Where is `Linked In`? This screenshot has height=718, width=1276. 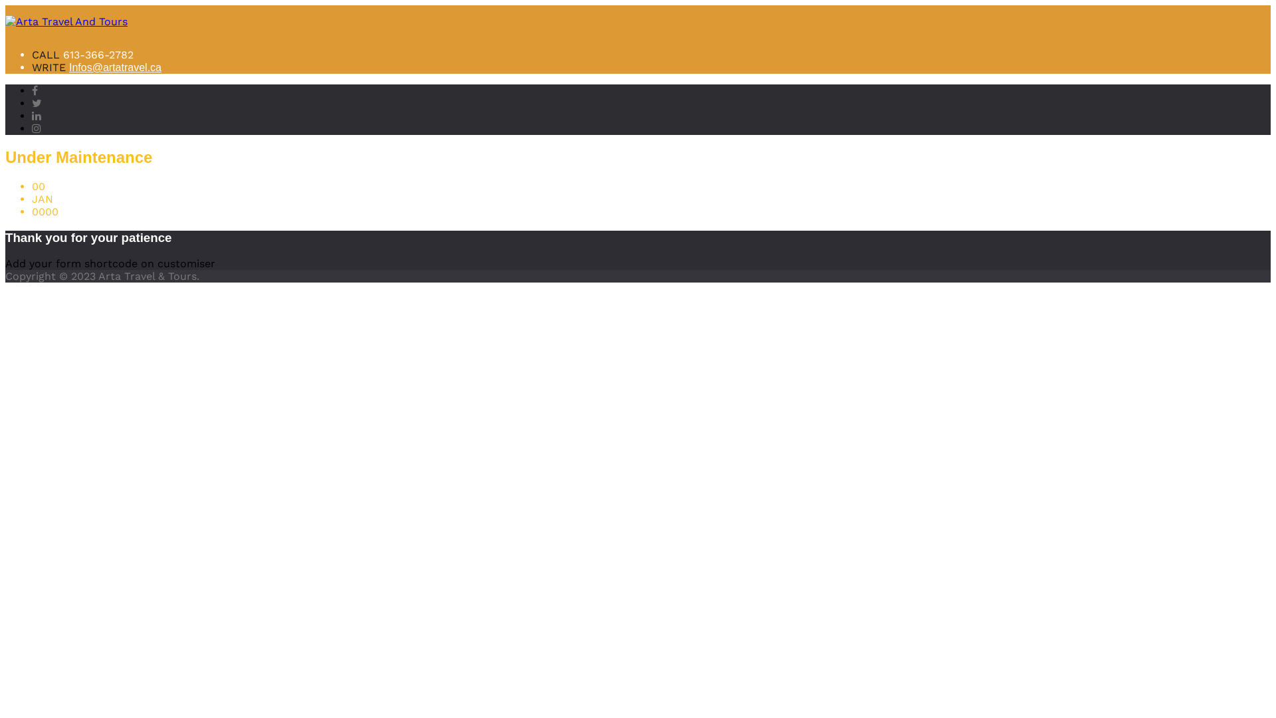
Linked In is located at coordinates (37, 116).